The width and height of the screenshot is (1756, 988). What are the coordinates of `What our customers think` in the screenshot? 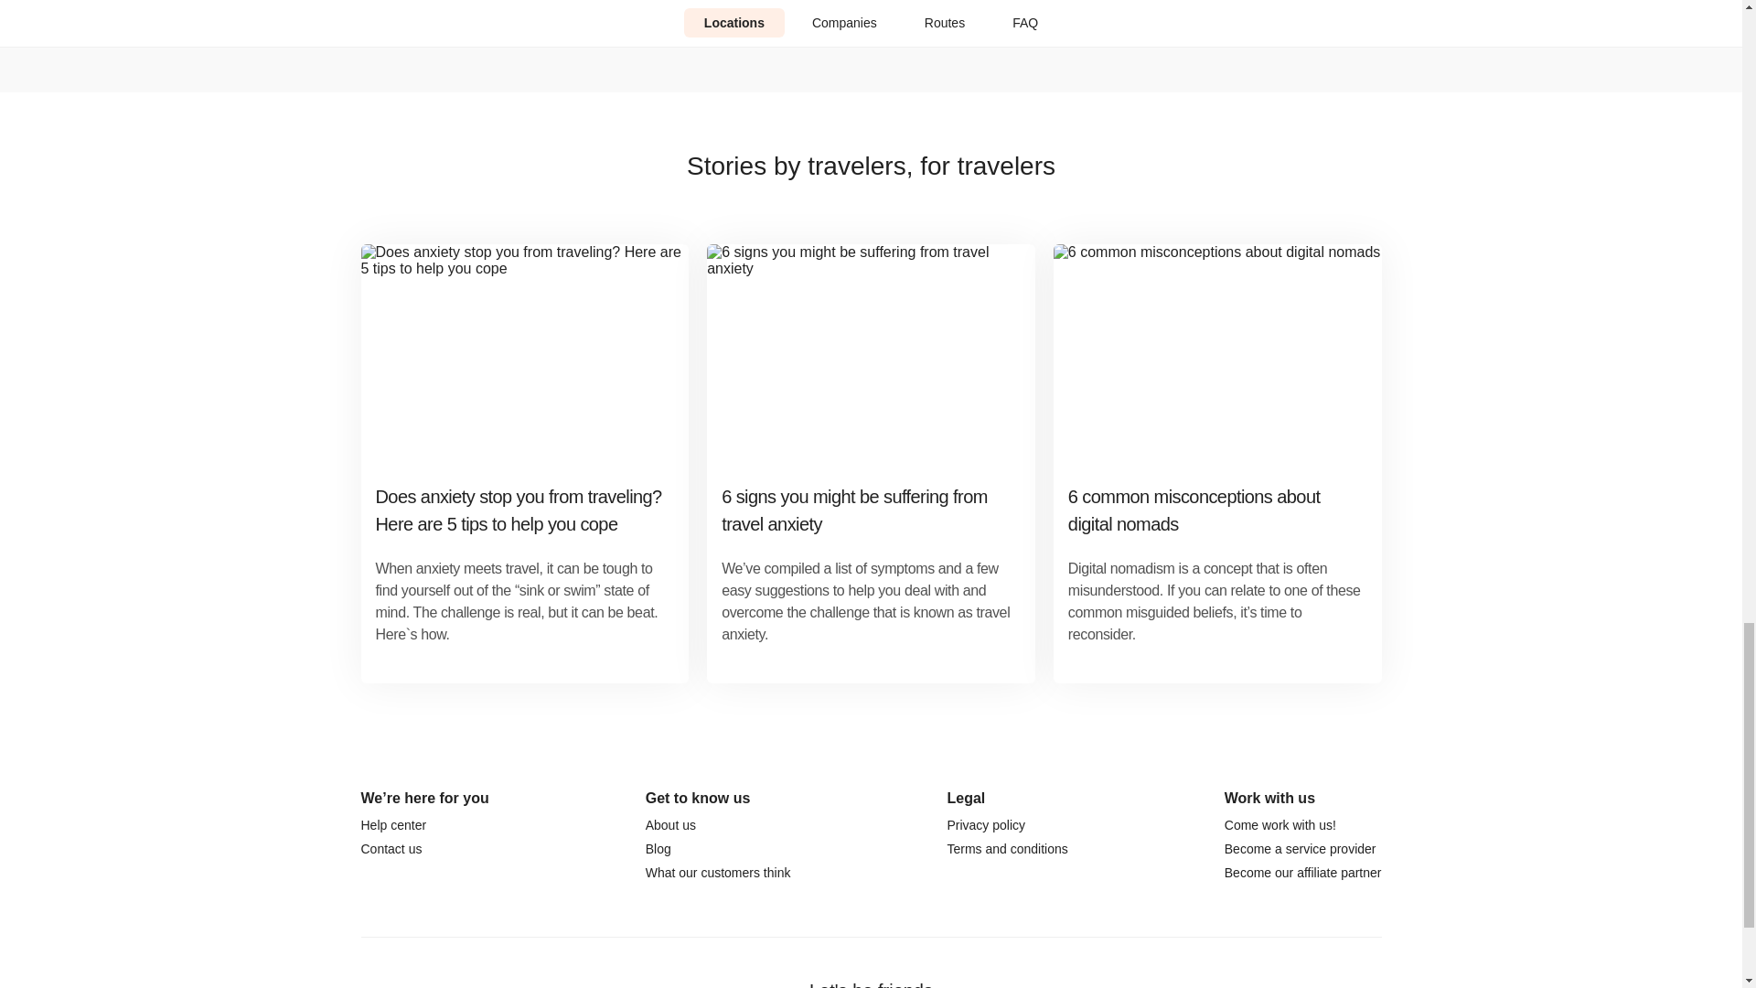 It's located at (719, 873).